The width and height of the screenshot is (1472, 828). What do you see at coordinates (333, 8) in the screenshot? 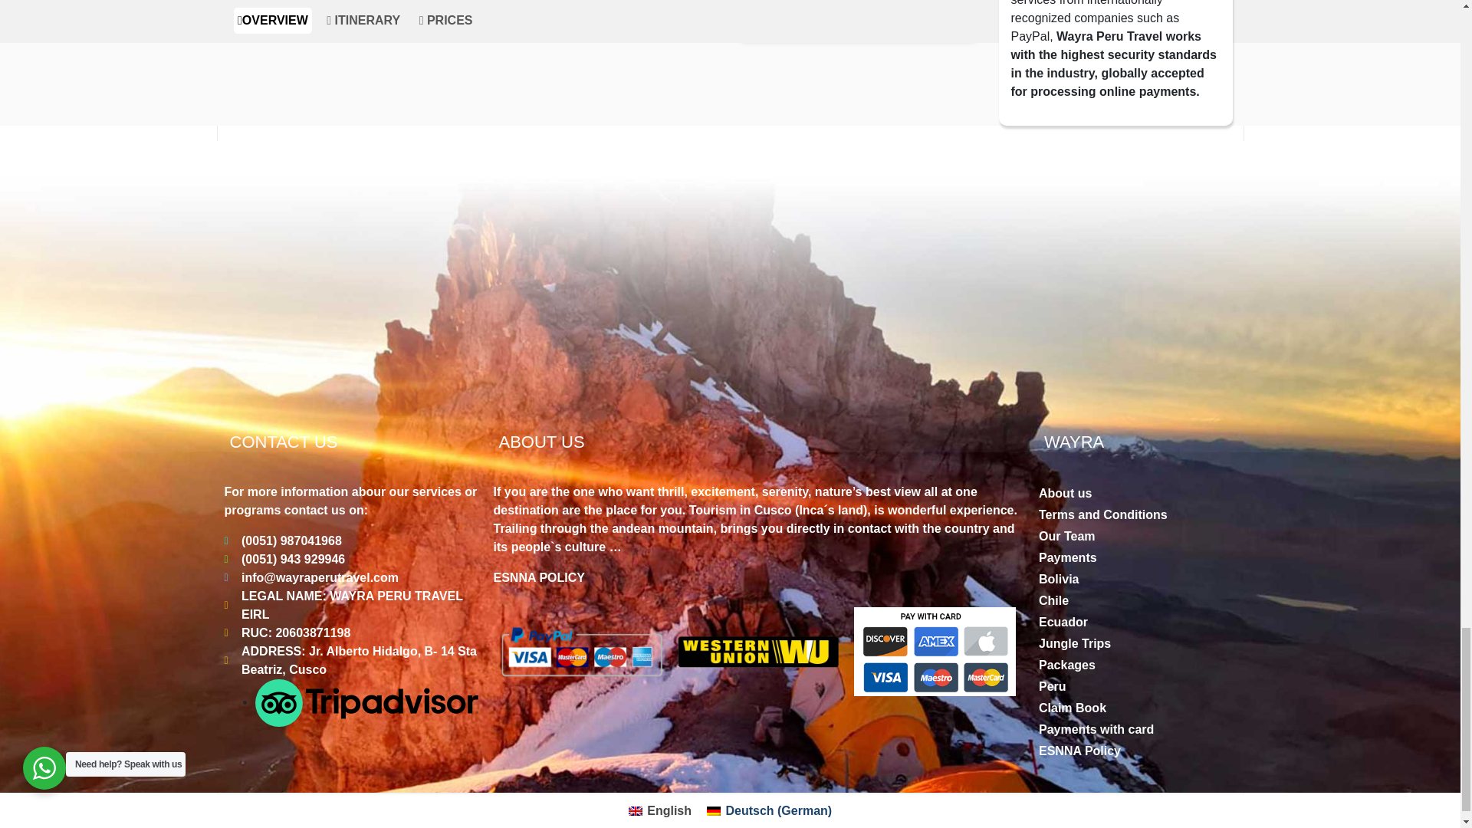
I see `Read more: Llanganuco Full Day` at bounding box center [333, 8].